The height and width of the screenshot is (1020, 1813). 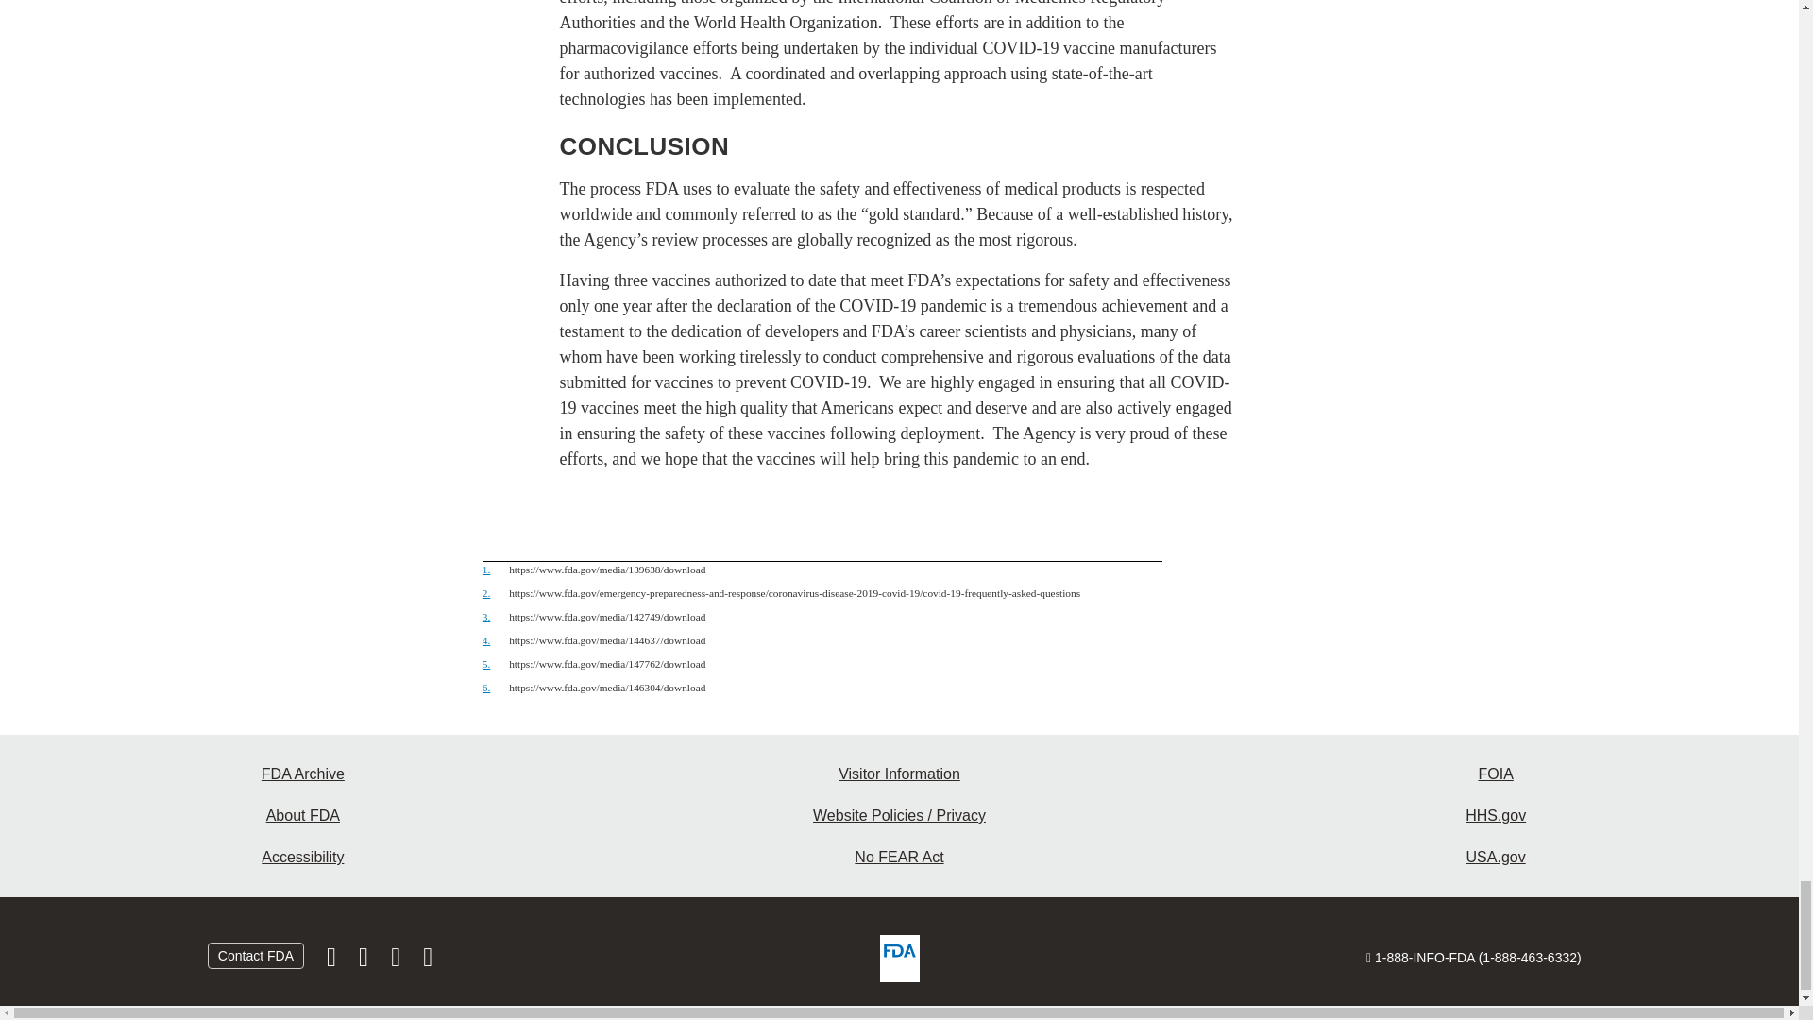 What do you see at coordinates (397, 961) in the screenshot?
I see `View FDA videos on YouTube` at bounding box center [397, 961].